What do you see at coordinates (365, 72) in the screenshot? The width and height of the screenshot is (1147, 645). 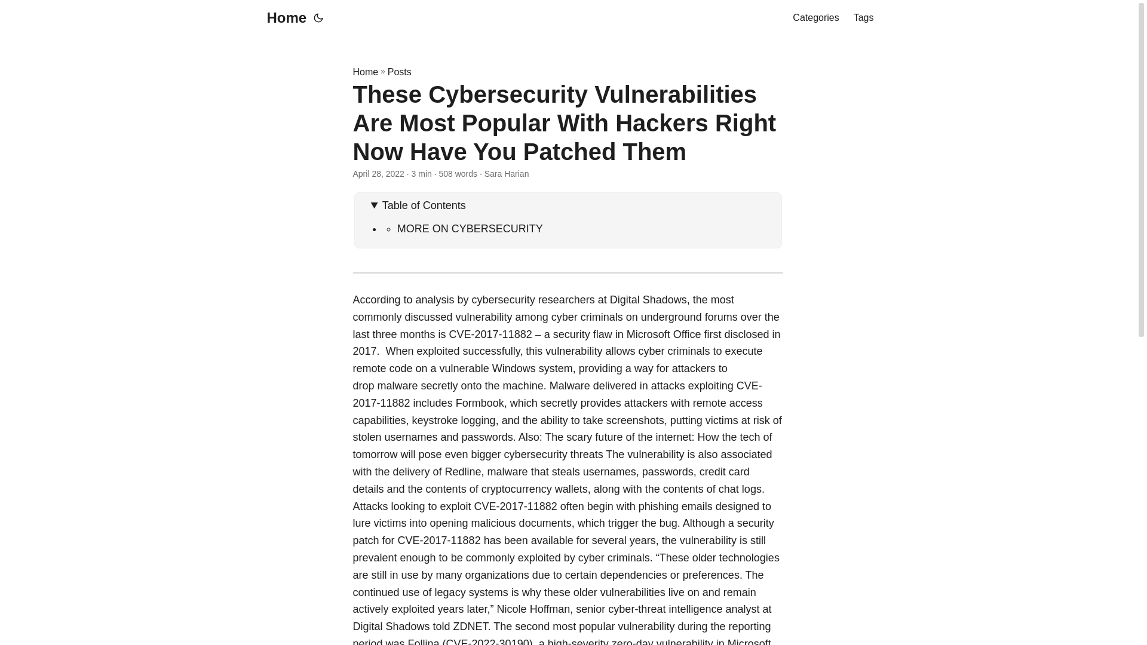 I see `Home` at bounding box center [365, 72].